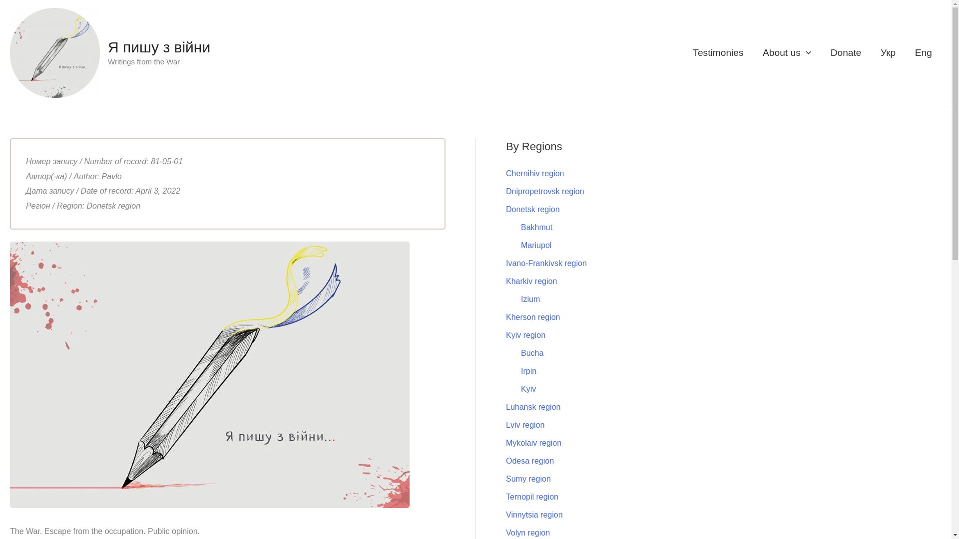 This screenshot has height=539, width=959. Describe the element at coordinates (531, 281) in the screenshot. I see `Kharkiv region` at that location.